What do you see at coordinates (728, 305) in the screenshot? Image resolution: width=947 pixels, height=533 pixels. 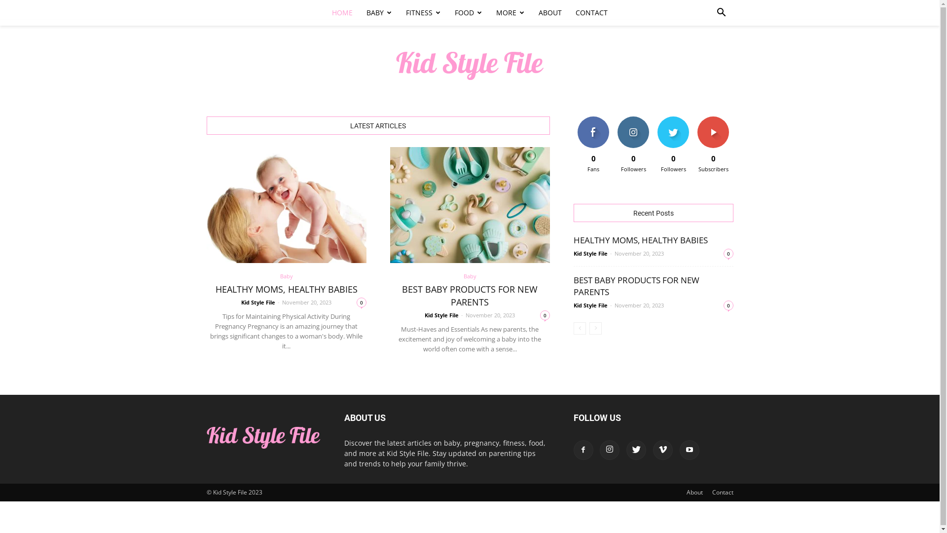 I see `0` at bounding box center [728, 305].